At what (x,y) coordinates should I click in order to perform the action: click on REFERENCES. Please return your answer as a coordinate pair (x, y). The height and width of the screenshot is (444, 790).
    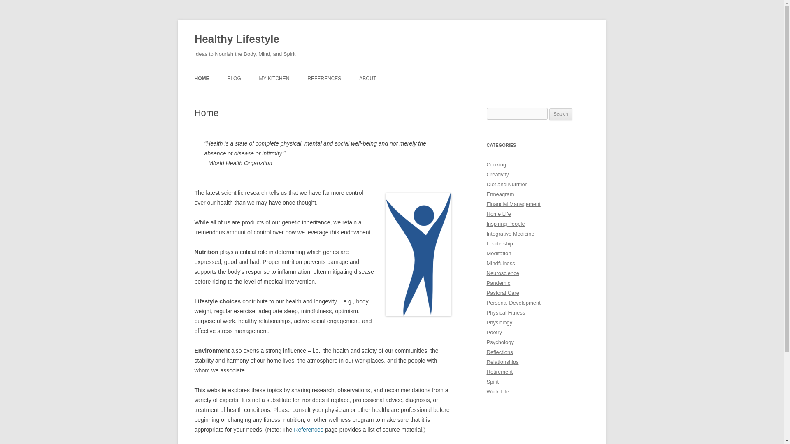
    Looking at the image, I should click on (324, 78).